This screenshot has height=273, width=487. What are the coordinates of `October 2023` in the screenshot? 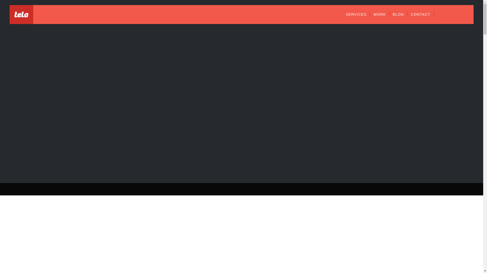 It's located at (419, 191).